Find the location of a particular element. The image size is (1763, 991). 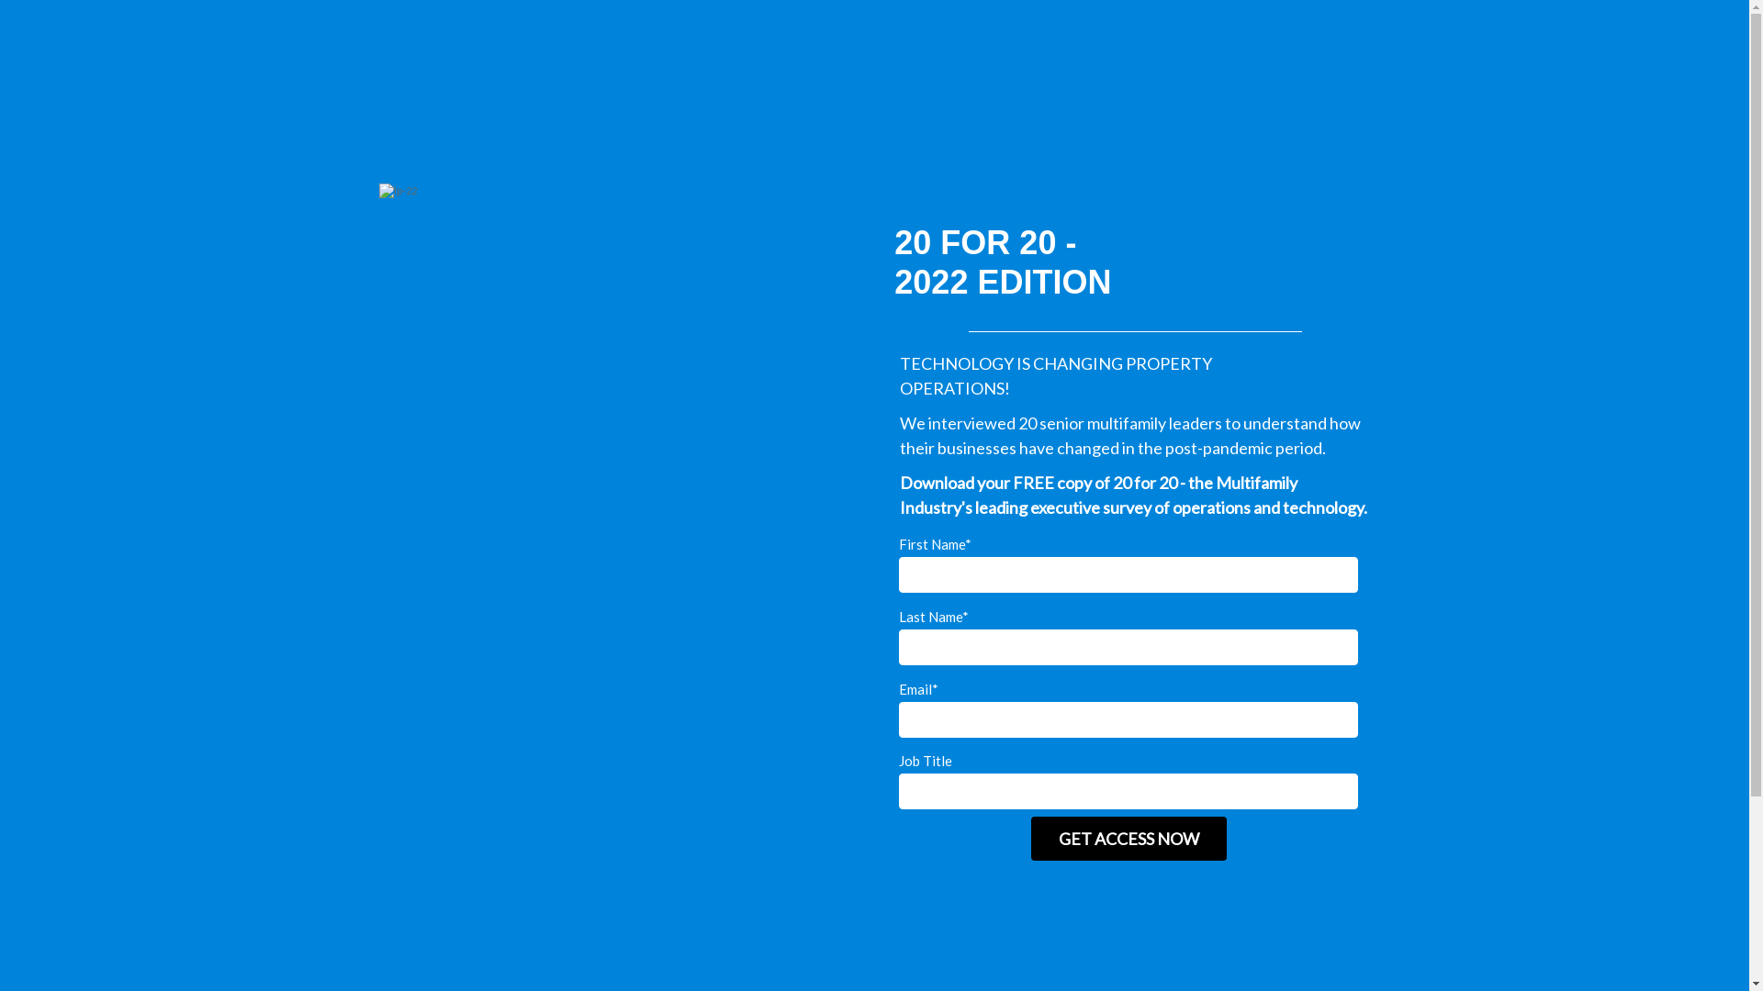

lp-22 is located at coordinates (620, 541).